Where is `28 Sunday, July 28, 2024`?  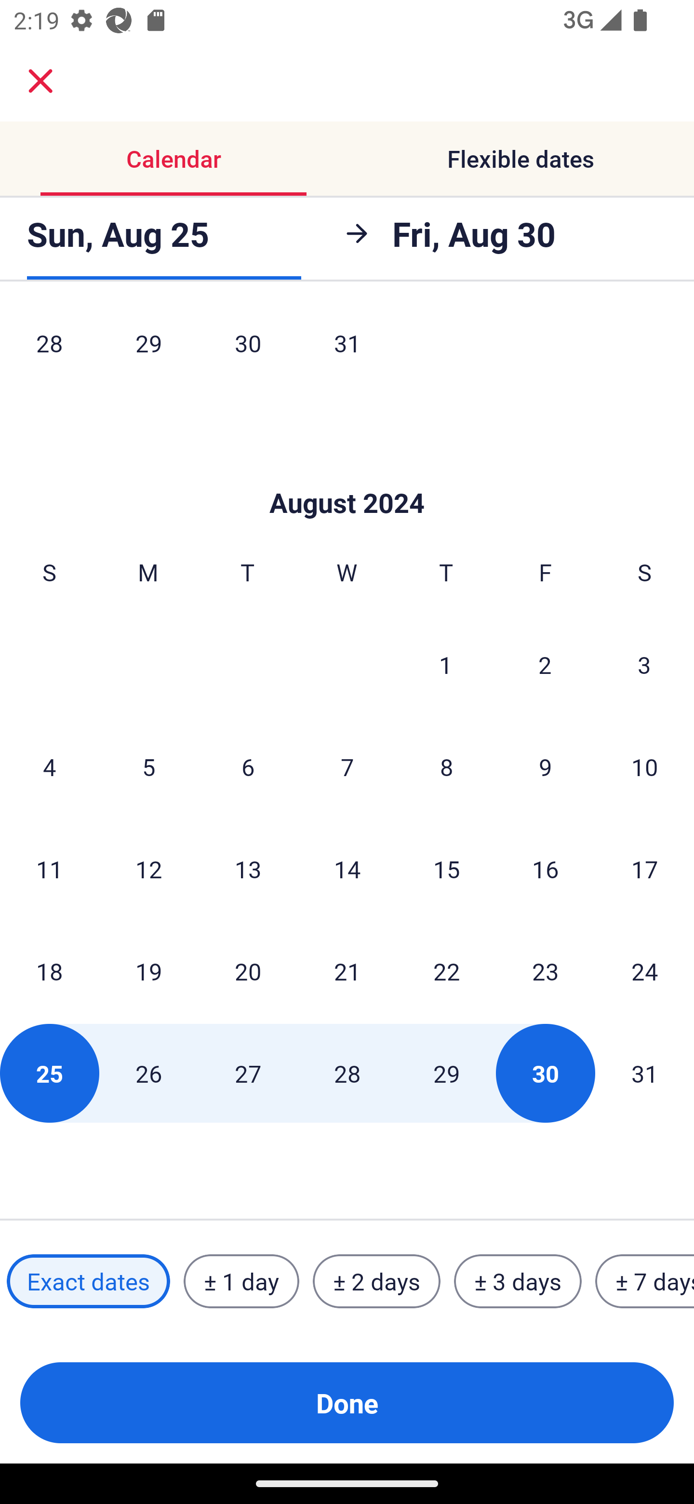
28 Sunday, July 28, 2024 is located at coordinates (49, 350).